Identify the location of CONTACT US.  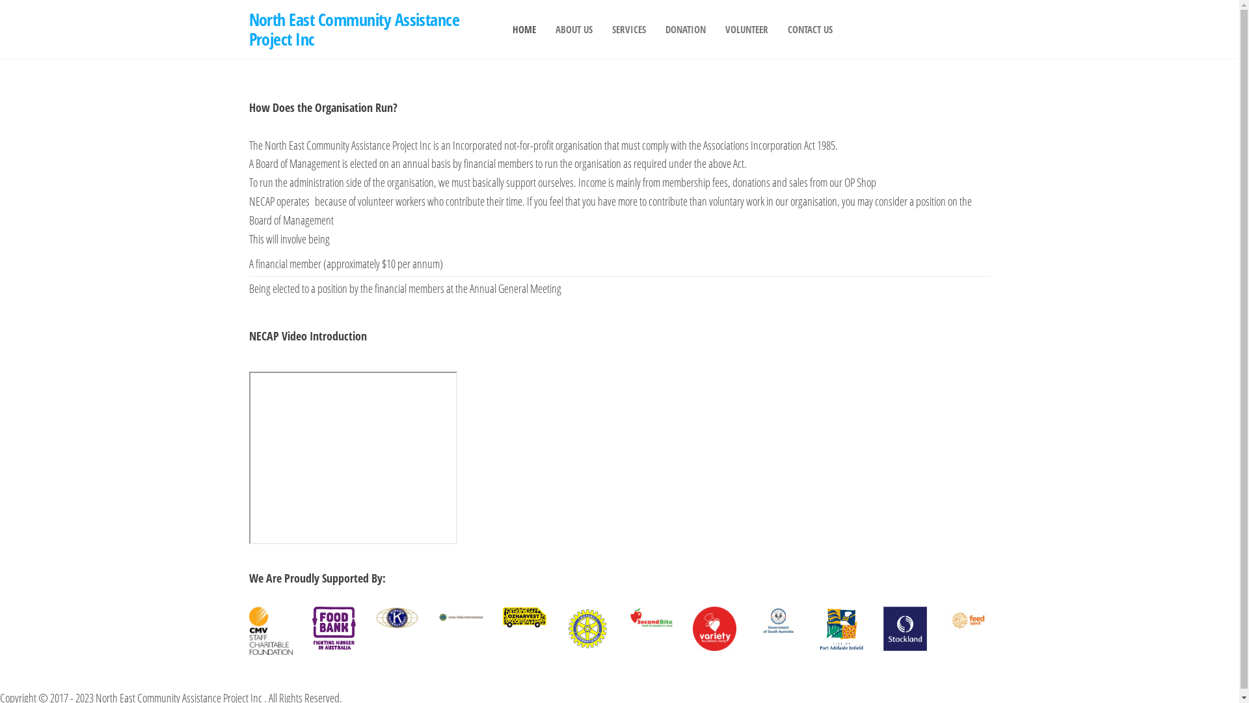
(811, 29).